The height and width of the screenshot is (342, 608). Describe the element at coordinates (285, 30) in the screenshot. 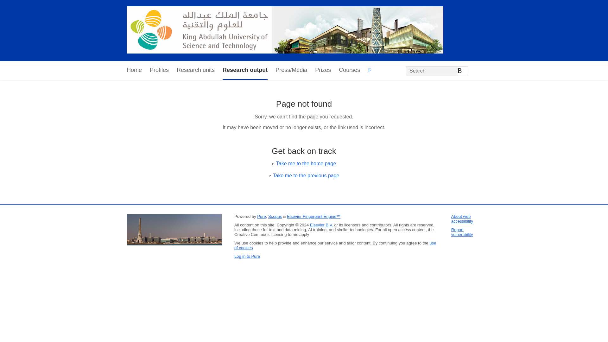

I see `KAUST PORTAL FOR RESEARCHERS AND STUDENTS Home` at that location.